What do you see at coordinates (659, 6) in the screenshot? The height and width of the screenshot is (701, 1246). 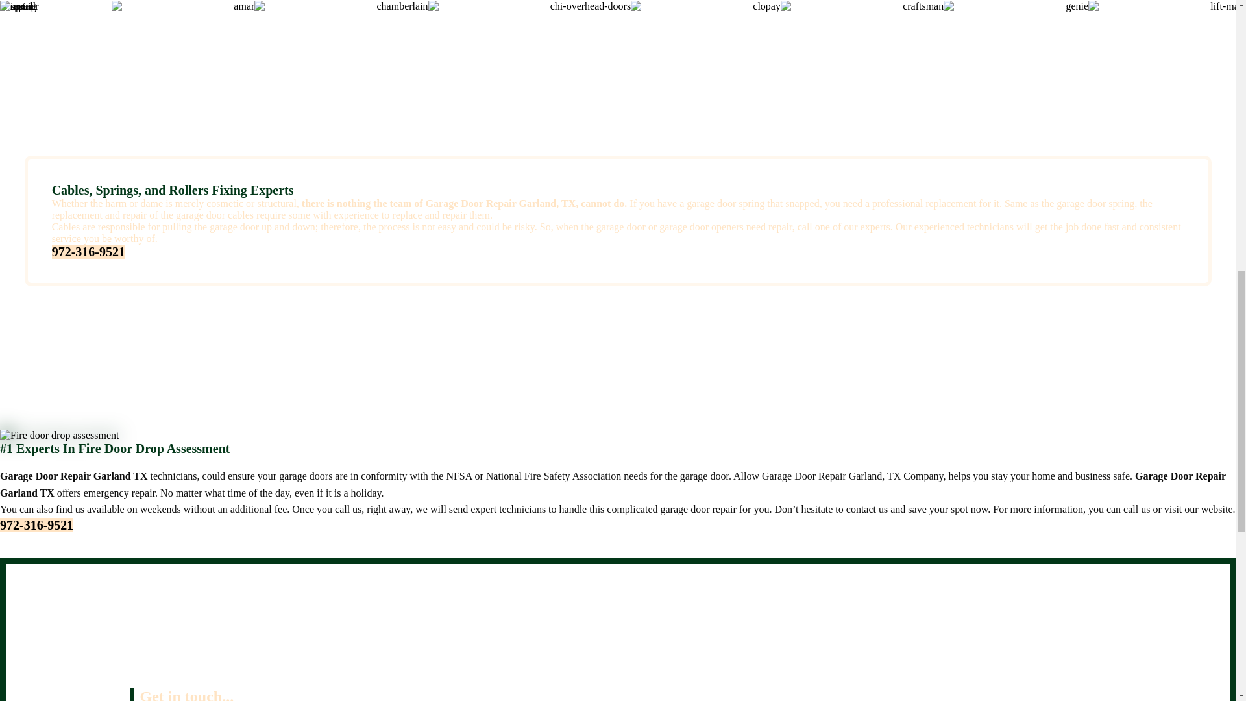 I see `chamberlain` at bounding box center [659, 6].